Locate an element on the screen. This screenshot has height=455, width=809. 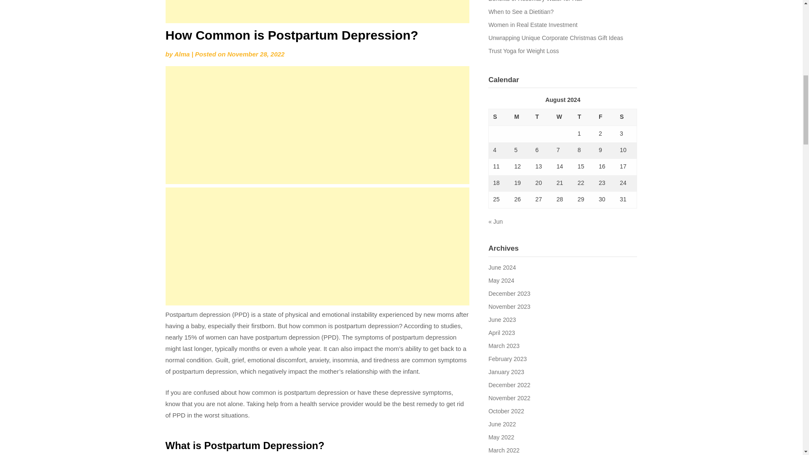
November 28, 2022 is located at coordinates (256, 54).